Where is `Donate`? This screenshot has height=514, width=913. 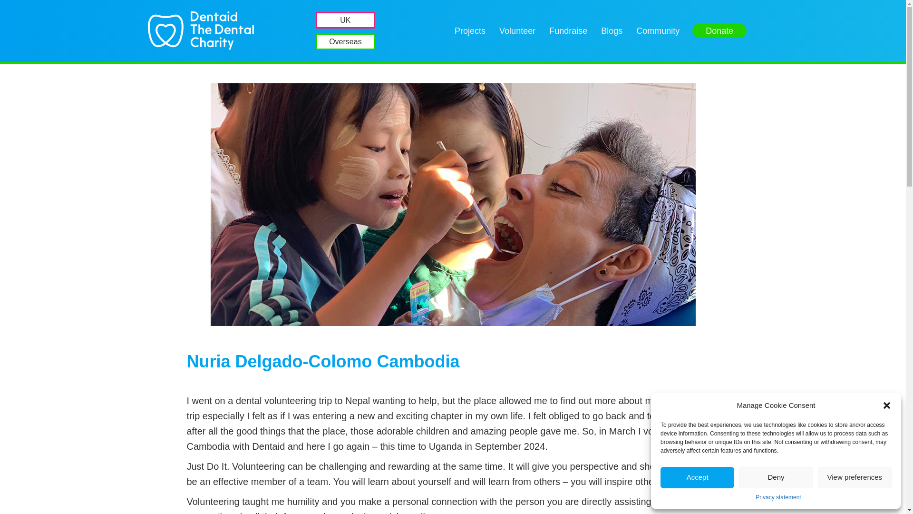
Donate is located at coordinates (719, 30).